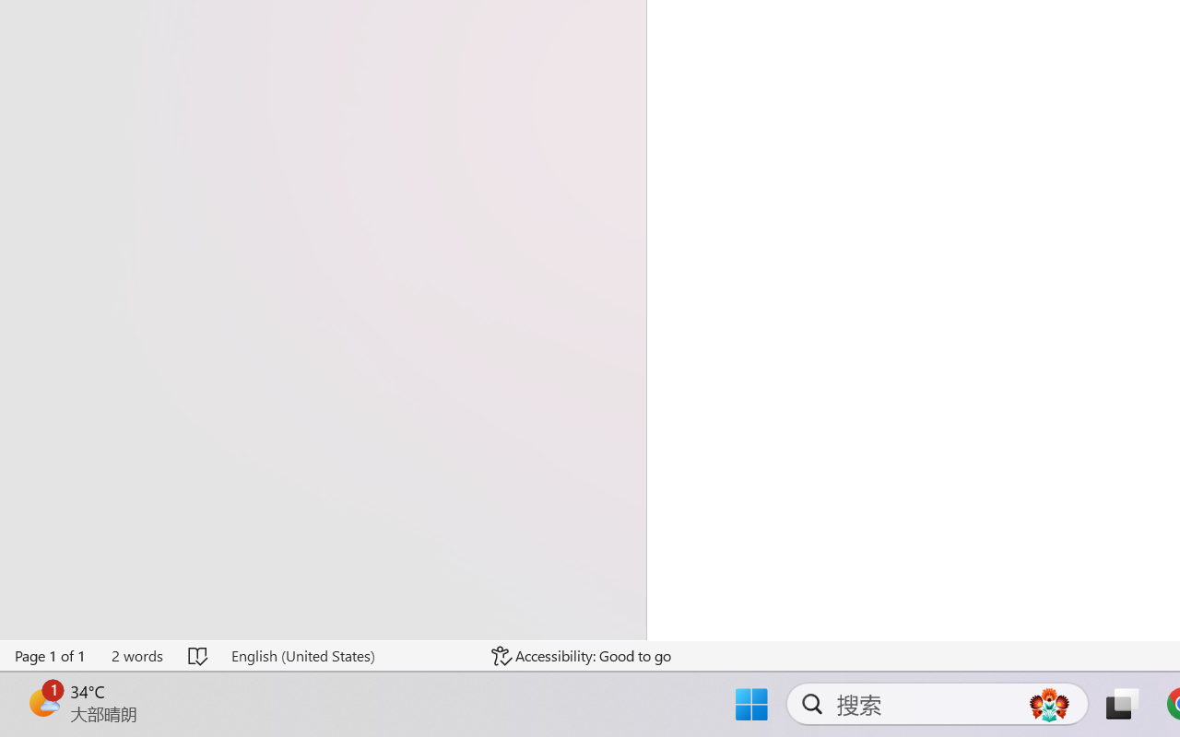  Describe the element at coordinates (51, 656) in the screenshot. I see `Page Number Page 1 of 1` at that location.